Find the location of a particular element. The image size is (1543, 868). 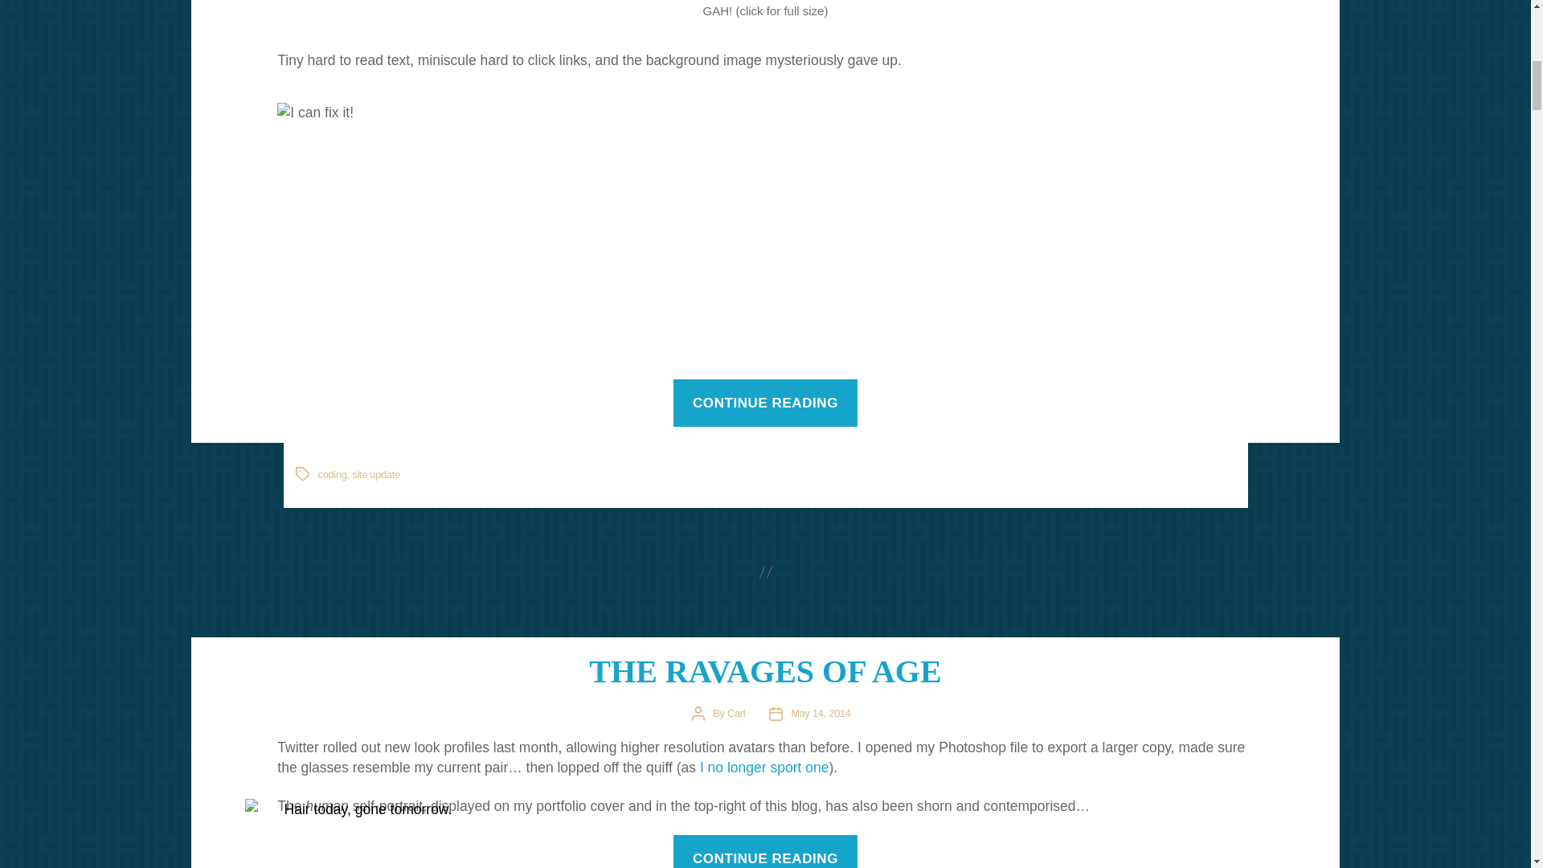

May 14, 2014 is located at coordinates (820, 714).